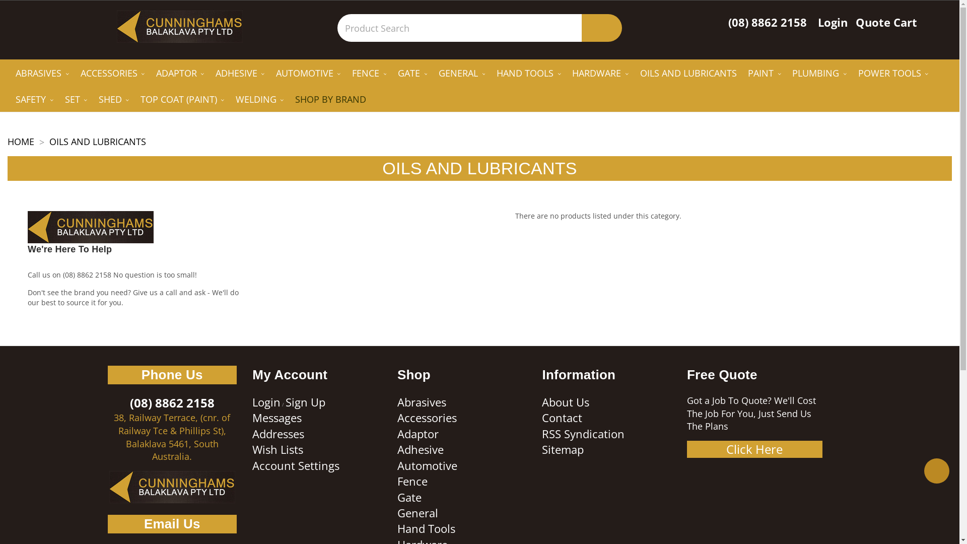 The width and height of the screenshot is (967, 544). What do you see at coordinates (600, 75) in the screenshot?
I see `HARDWARE` at bounding box center [600, 75].